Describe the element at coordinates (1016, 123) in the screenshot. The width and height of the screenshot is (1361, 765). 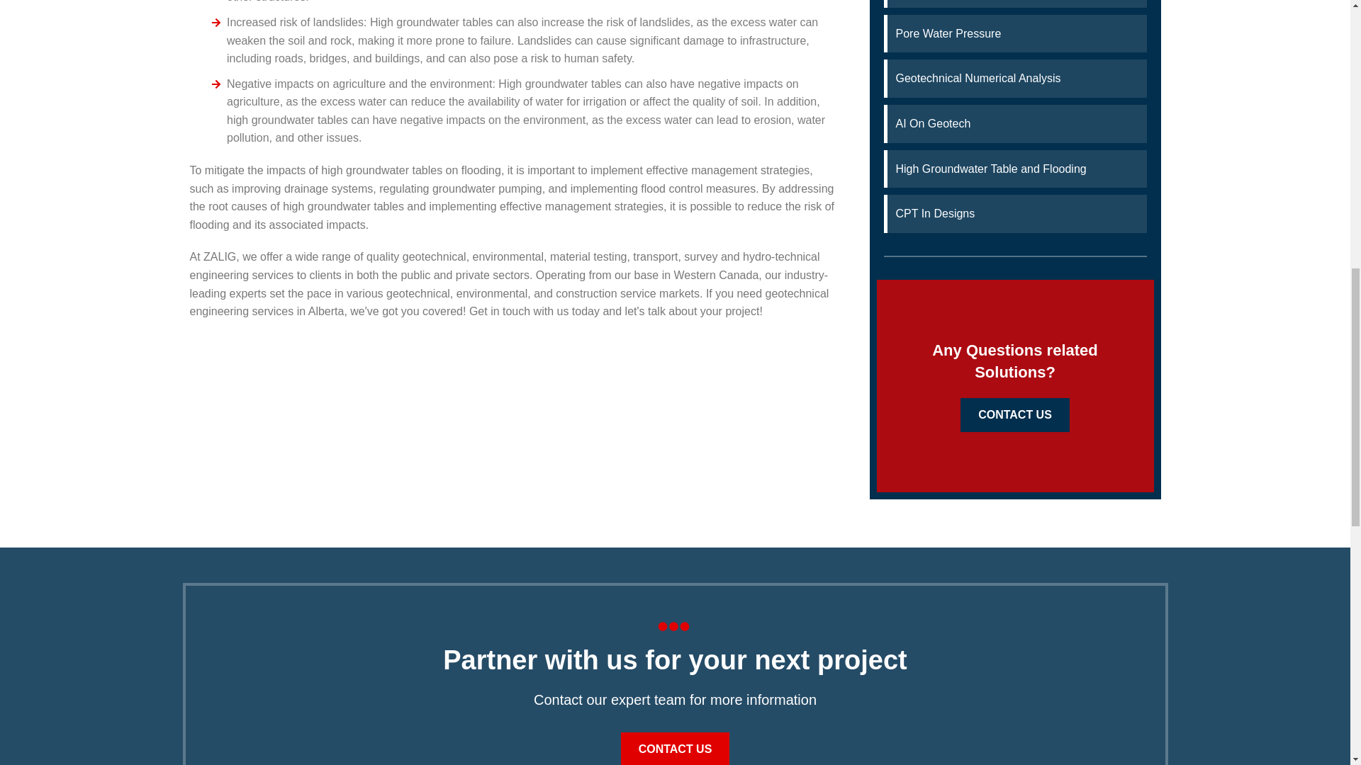
I see `AI On Geotech` at that location.